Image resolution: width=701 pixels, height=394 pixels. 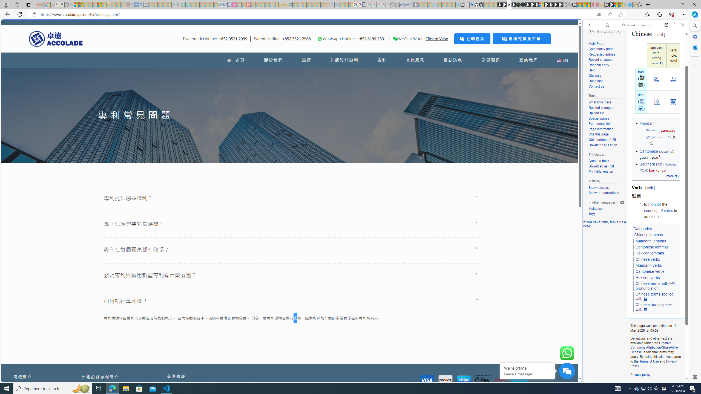 I want to click on POJ, so click(x=642, y=170).